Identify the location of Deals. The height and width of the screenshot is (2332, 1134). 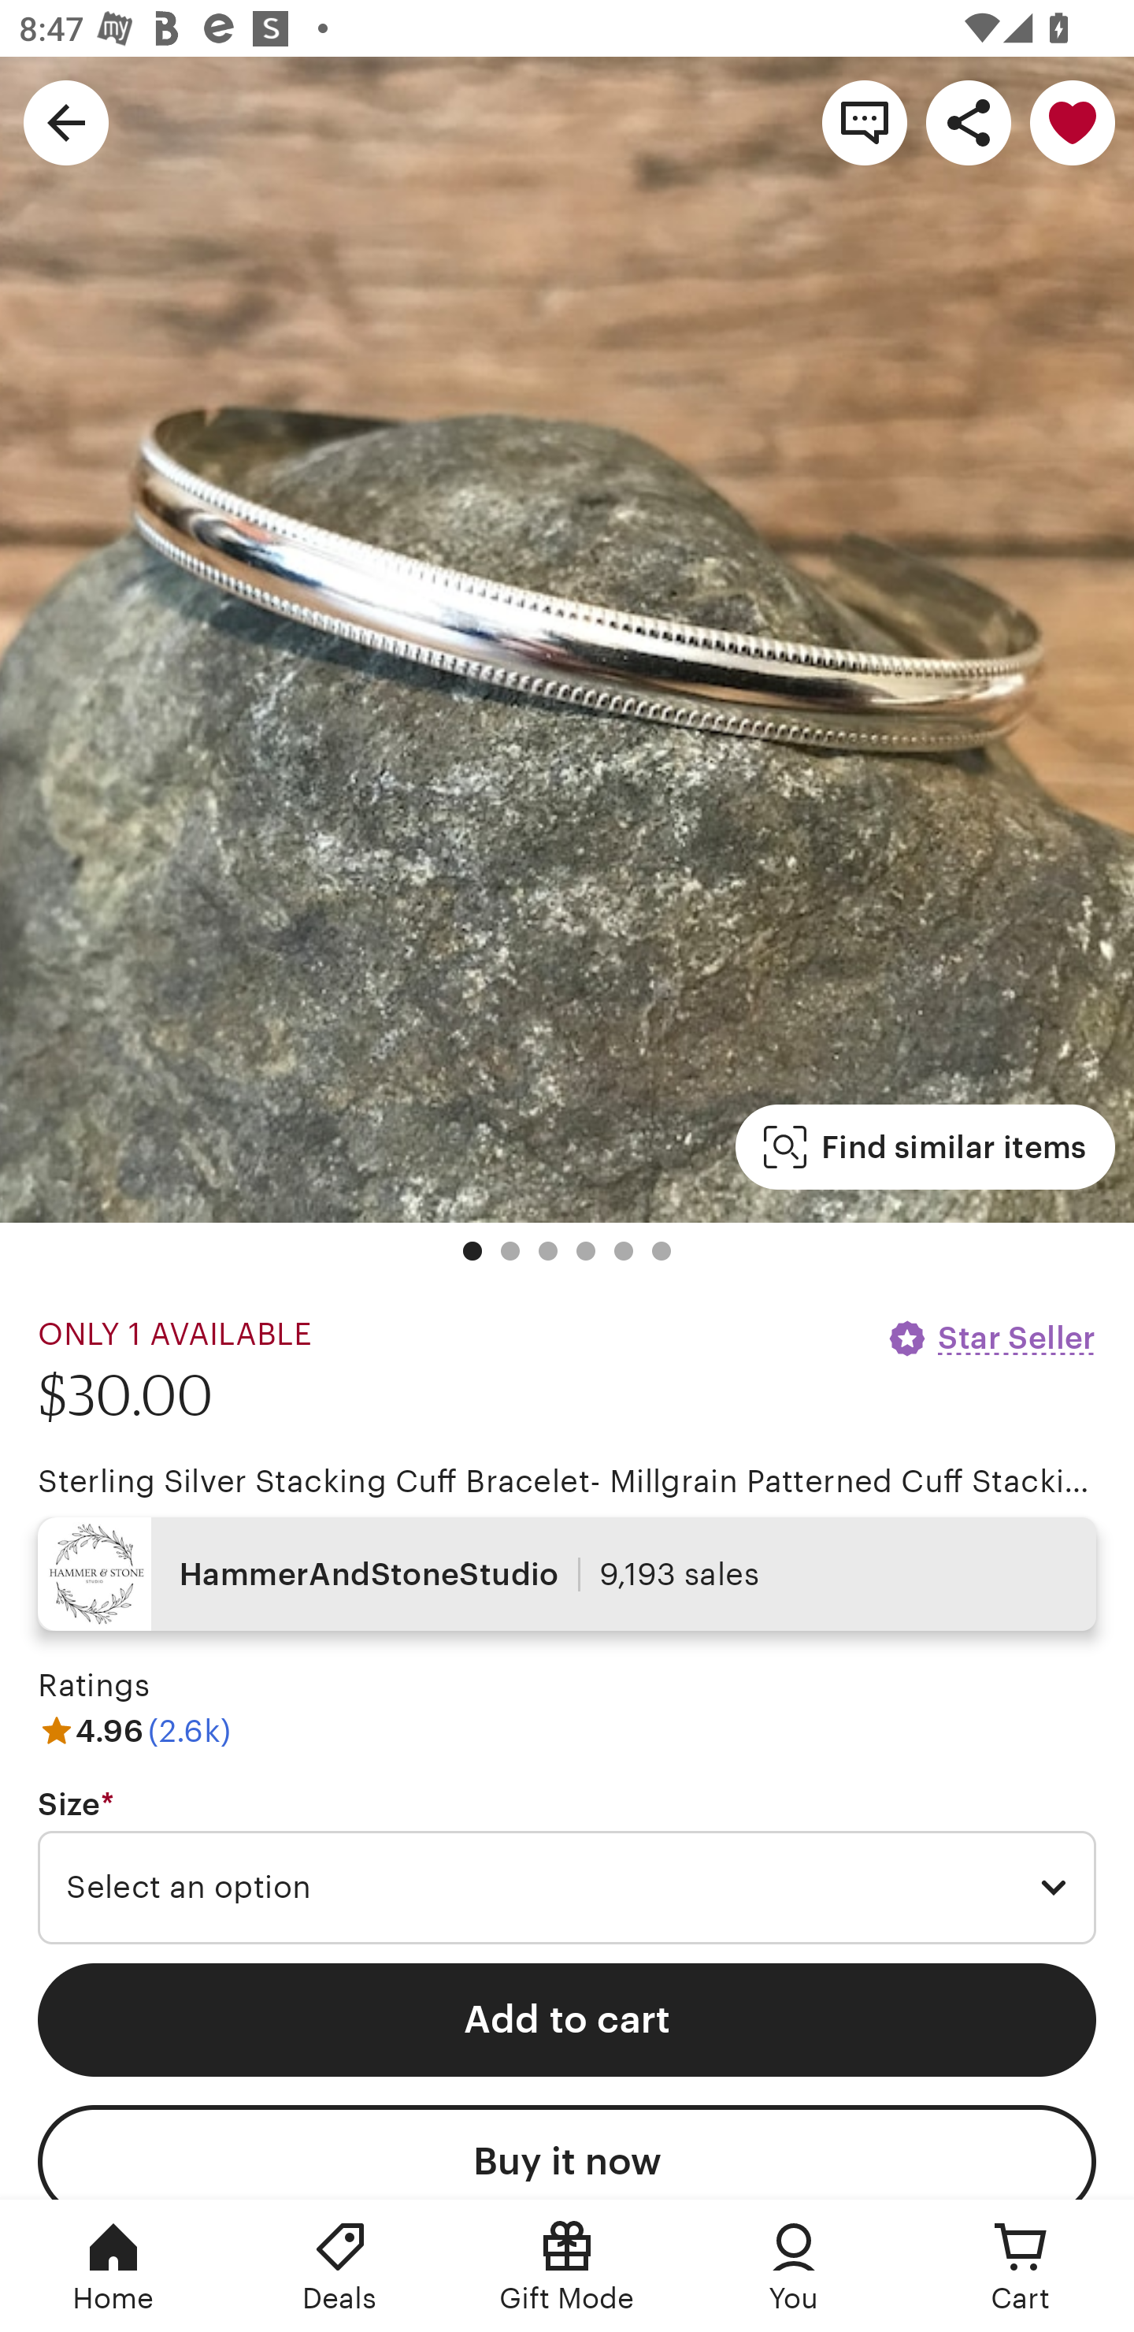
(340, 2266).